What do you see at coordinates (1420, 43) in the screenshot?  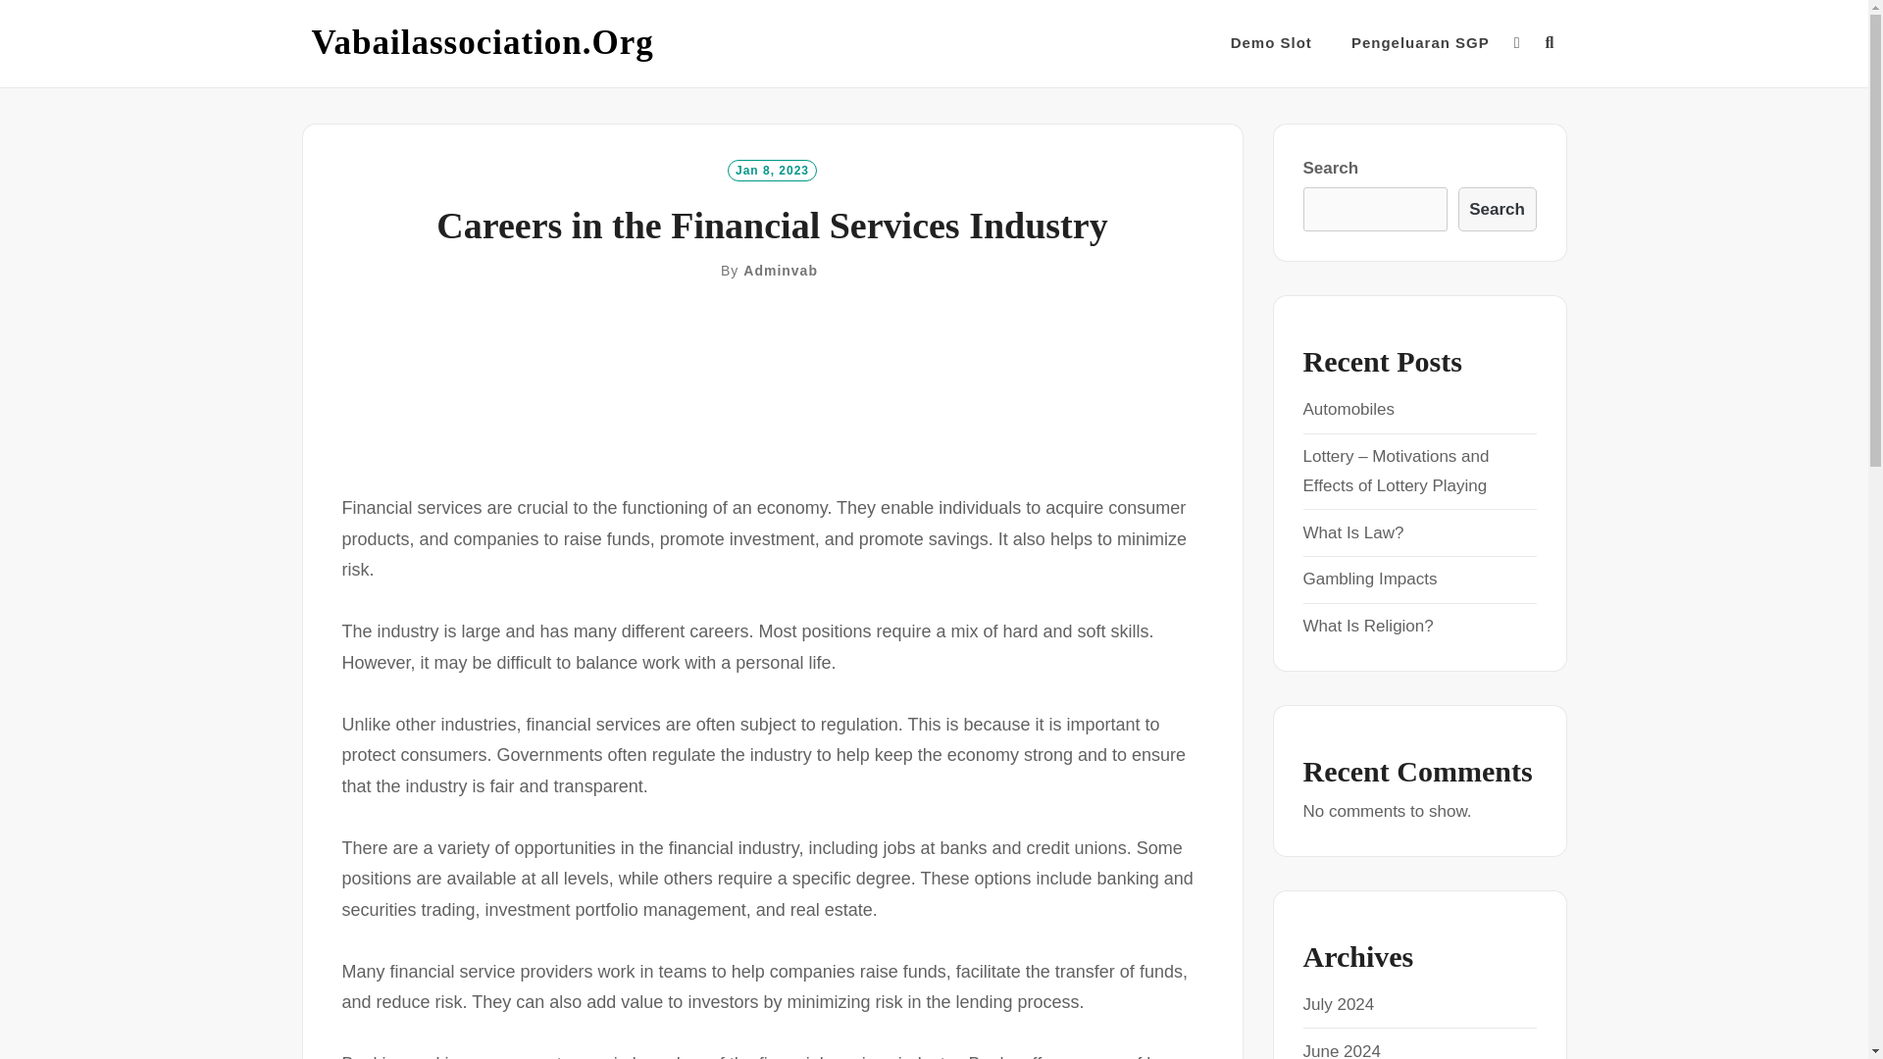 I see `Pengeluaran SGP` at bounding box center [1420, 43].